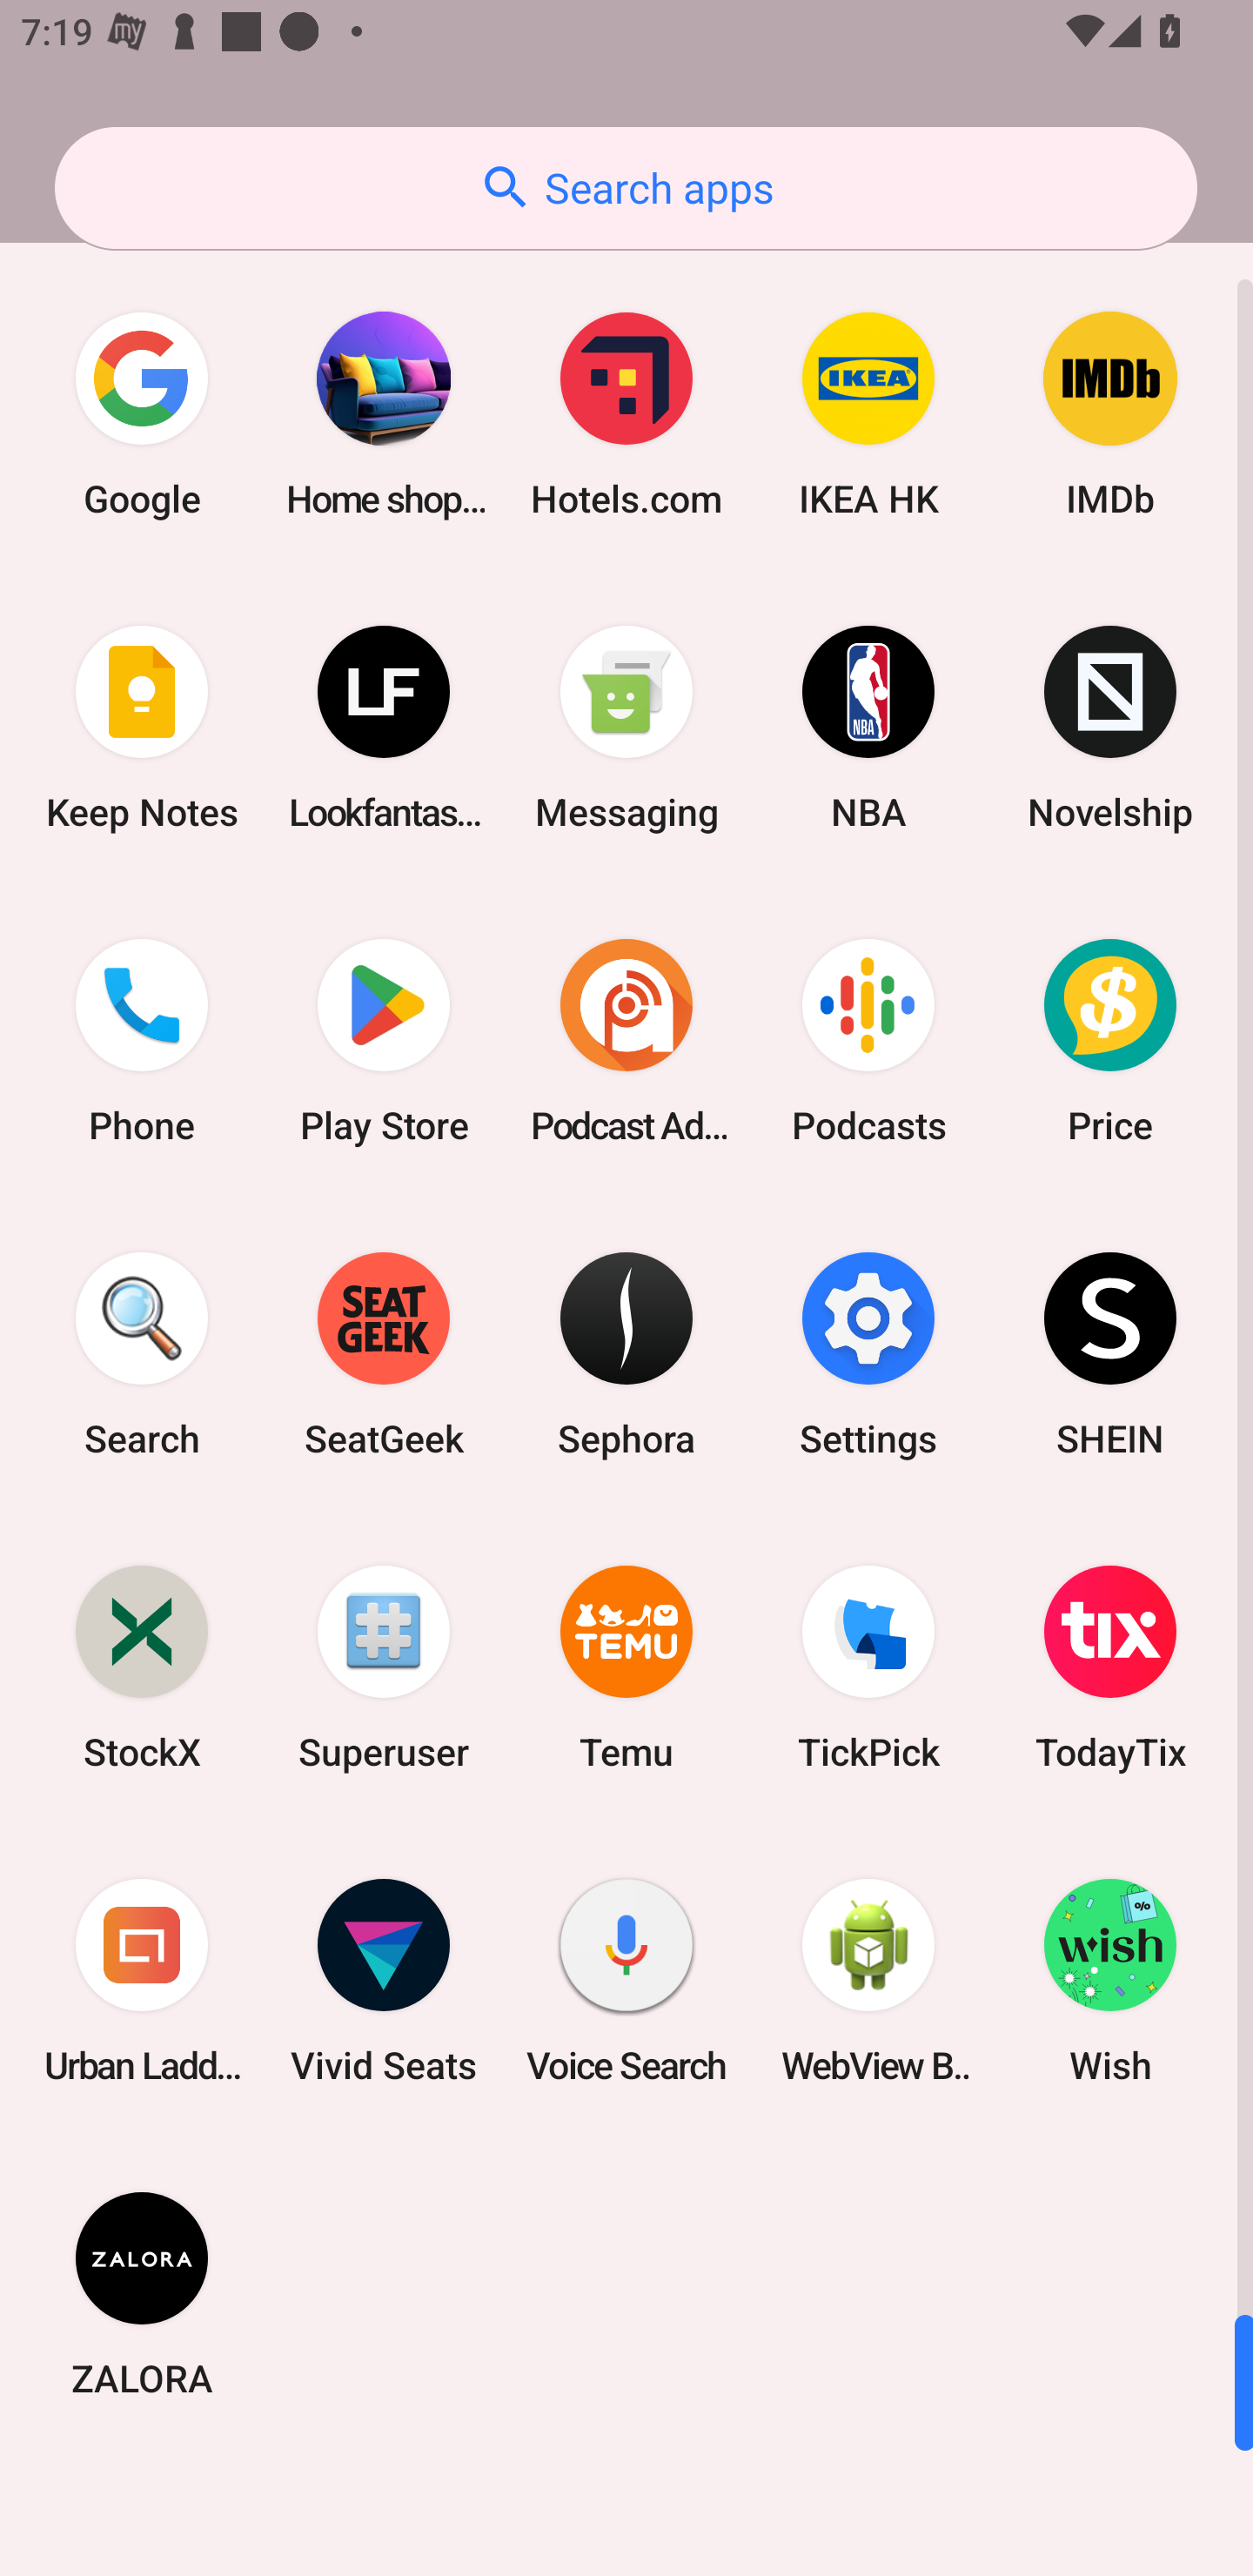  I want to click on Vivid Seats, so click(384, 1981).